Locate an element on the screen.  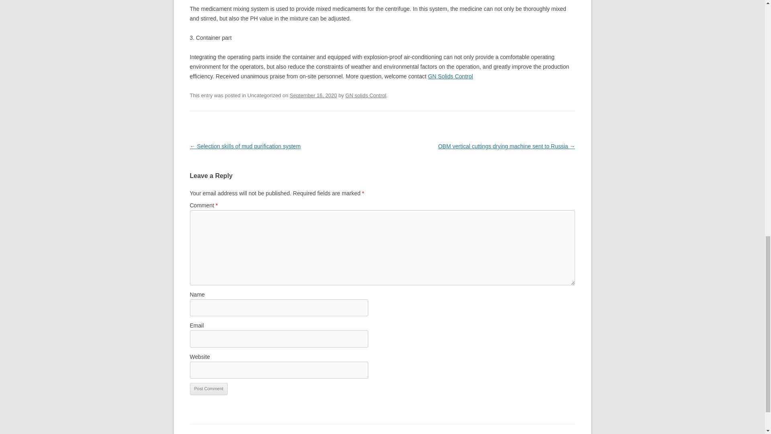
September 16, 2020 is located at coordinates (313, 96).